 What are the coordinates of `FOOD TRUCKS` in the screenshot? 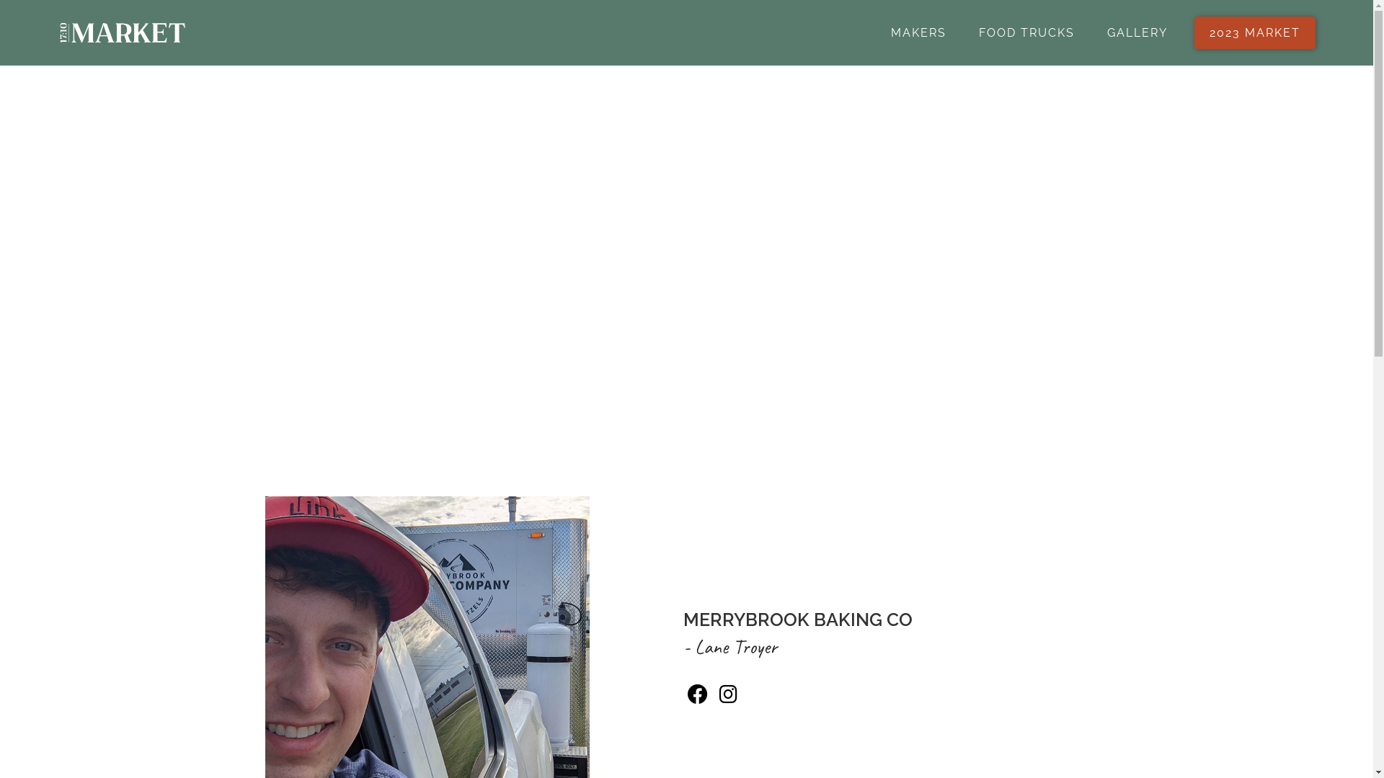 It's located at (1026, 32).